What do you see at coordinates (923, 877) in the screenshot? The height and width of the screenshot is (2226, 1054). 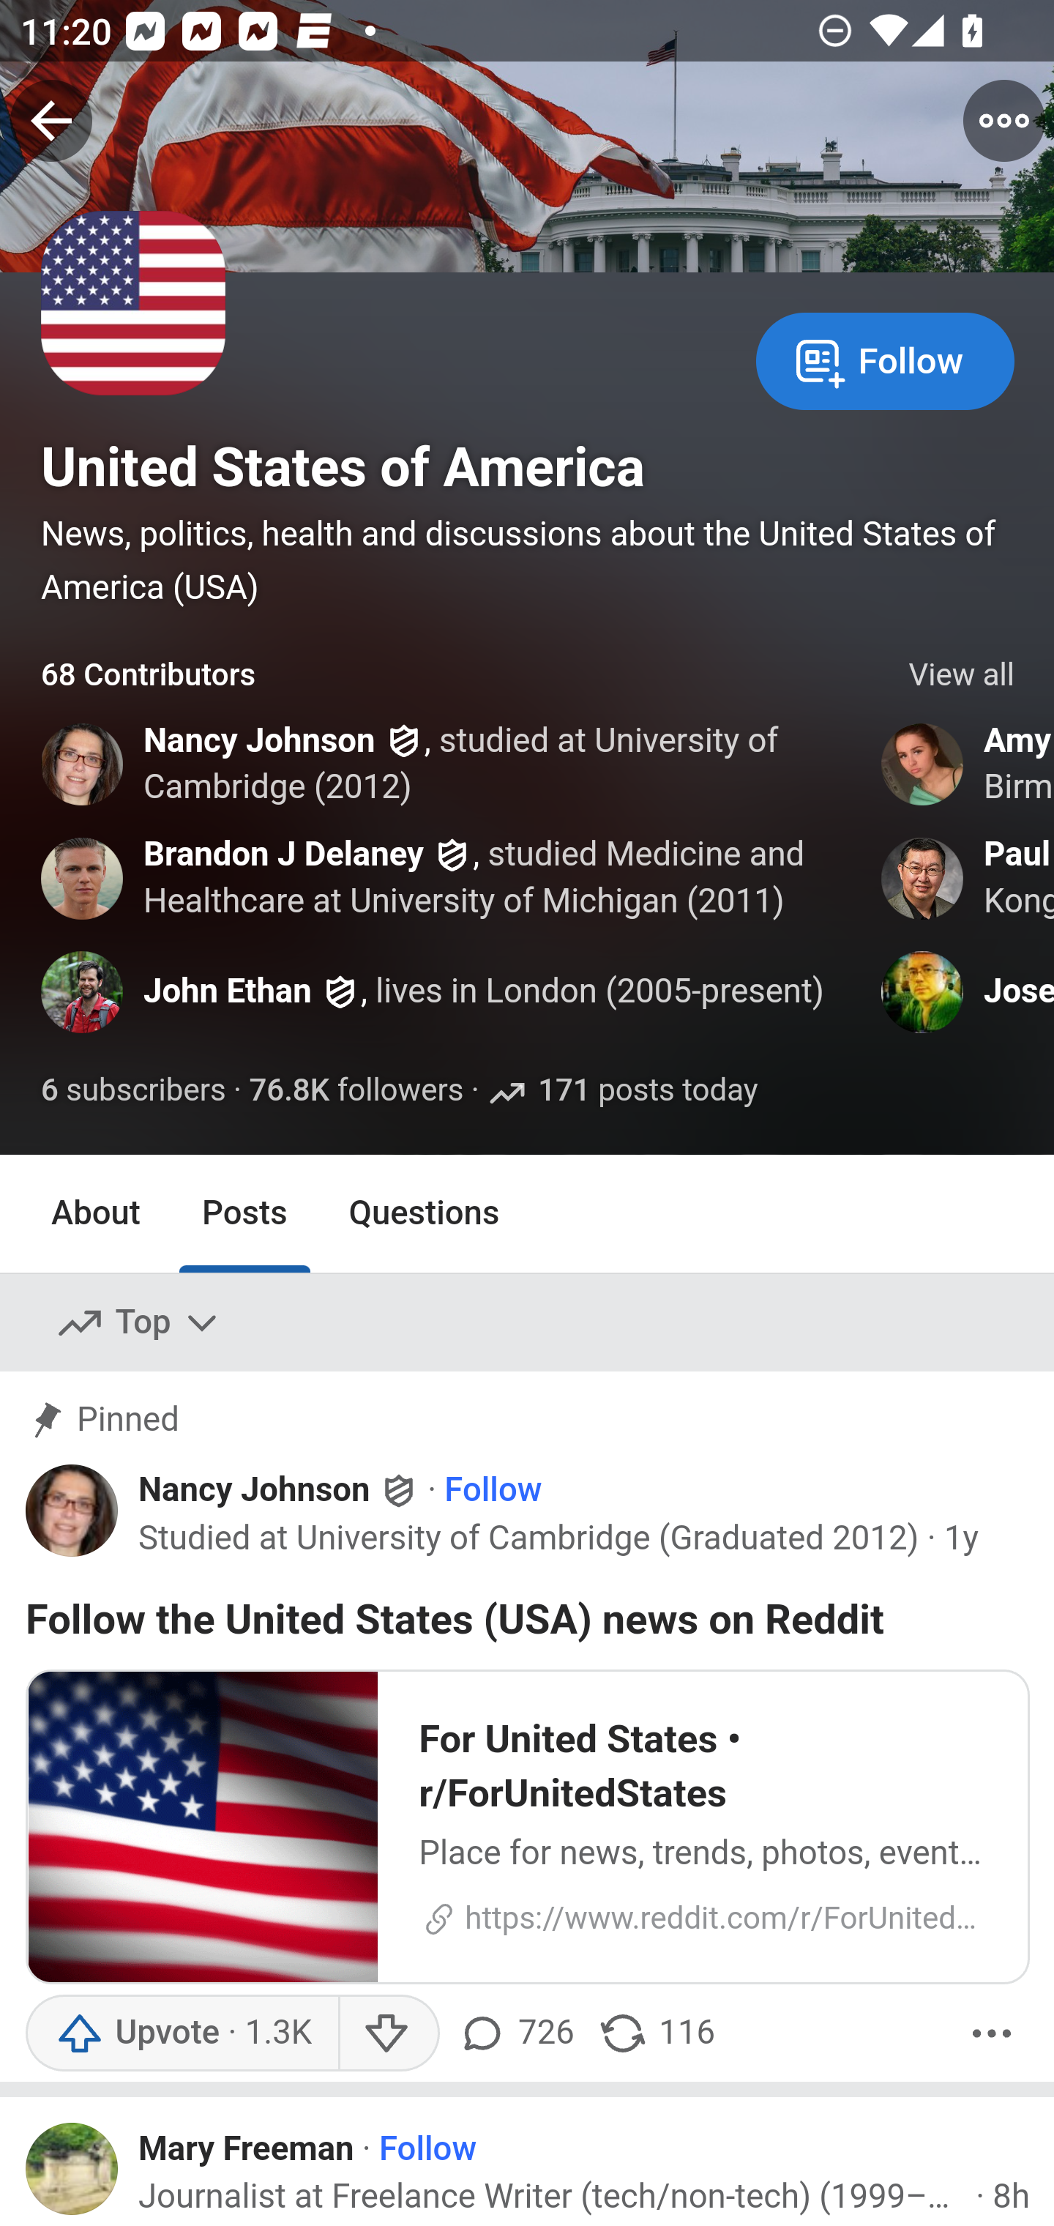 I see `Profile photo for Paul Denlinger` at bounding box center [923, 877].